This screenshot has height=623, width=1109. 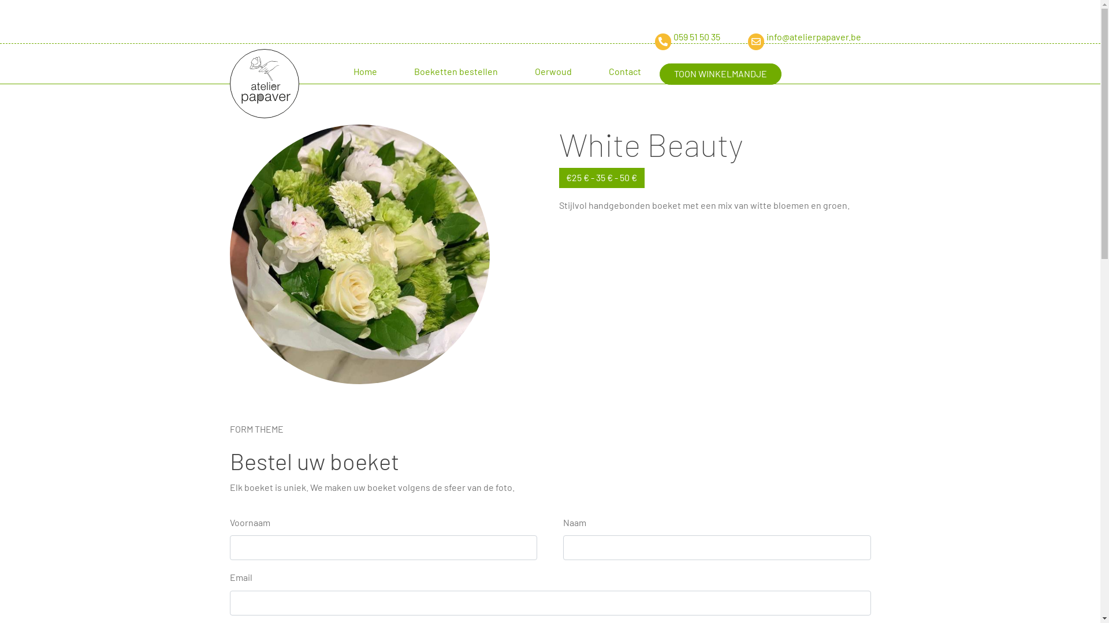 What do you see at coordinates (455, 78) in the screenshot?
I see `Boeketten bestellen` at bounding box center [455, 78].